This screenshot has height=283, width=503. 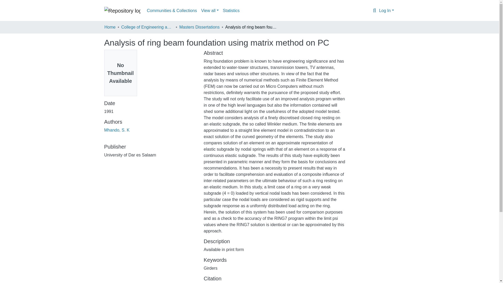 What do you see at coordinates (231, 10) in the screenshot?
I see `Statistics` at bounding box center [231, 10].